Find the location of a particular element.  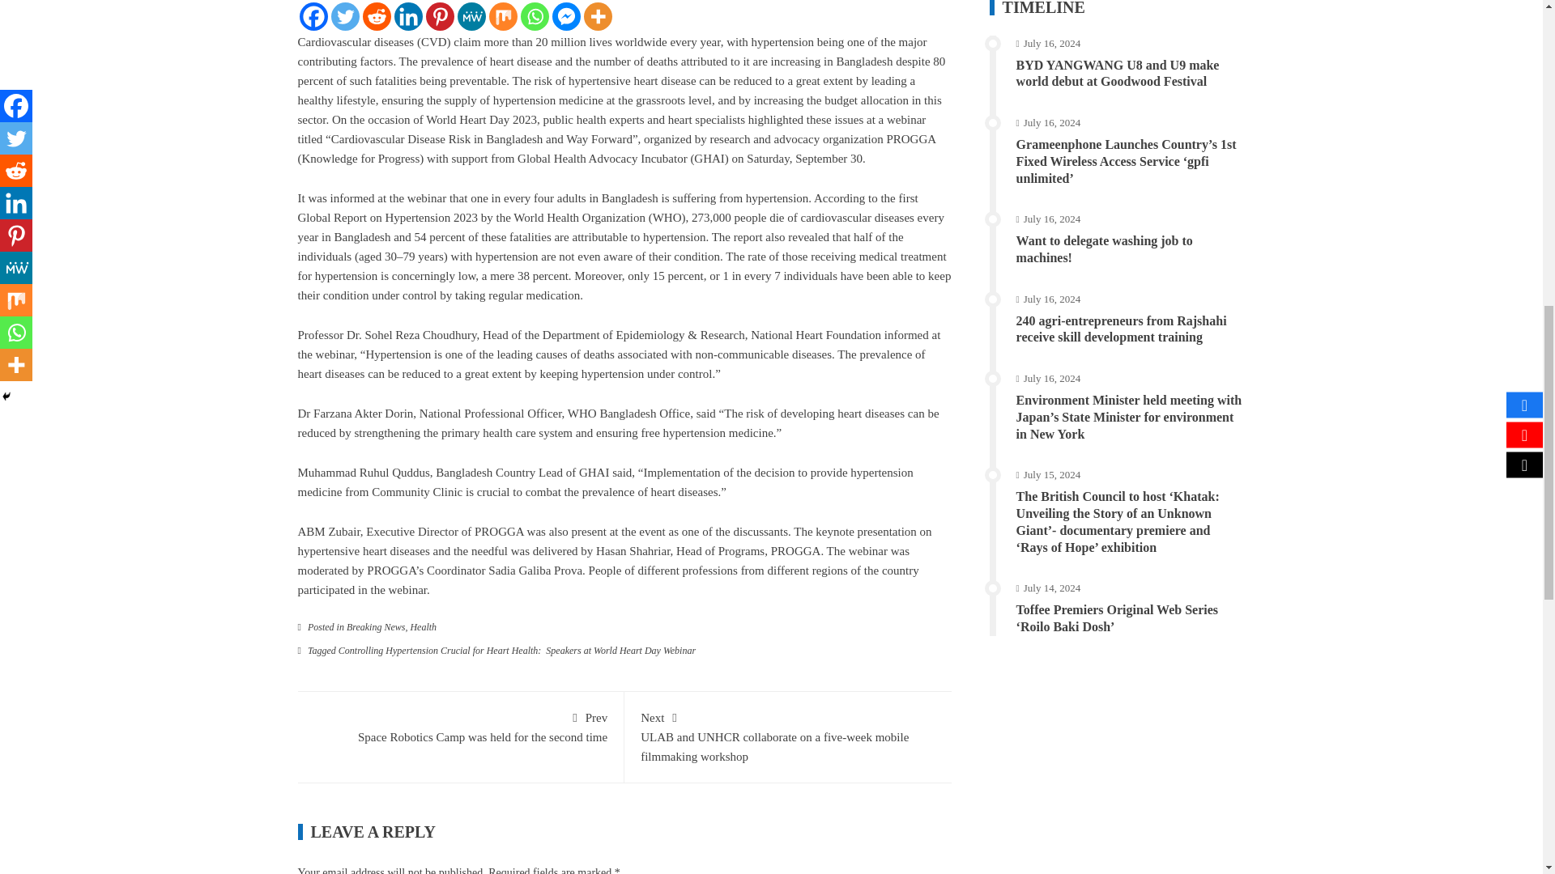

Whatsapp is located at coordinates (534, 16).